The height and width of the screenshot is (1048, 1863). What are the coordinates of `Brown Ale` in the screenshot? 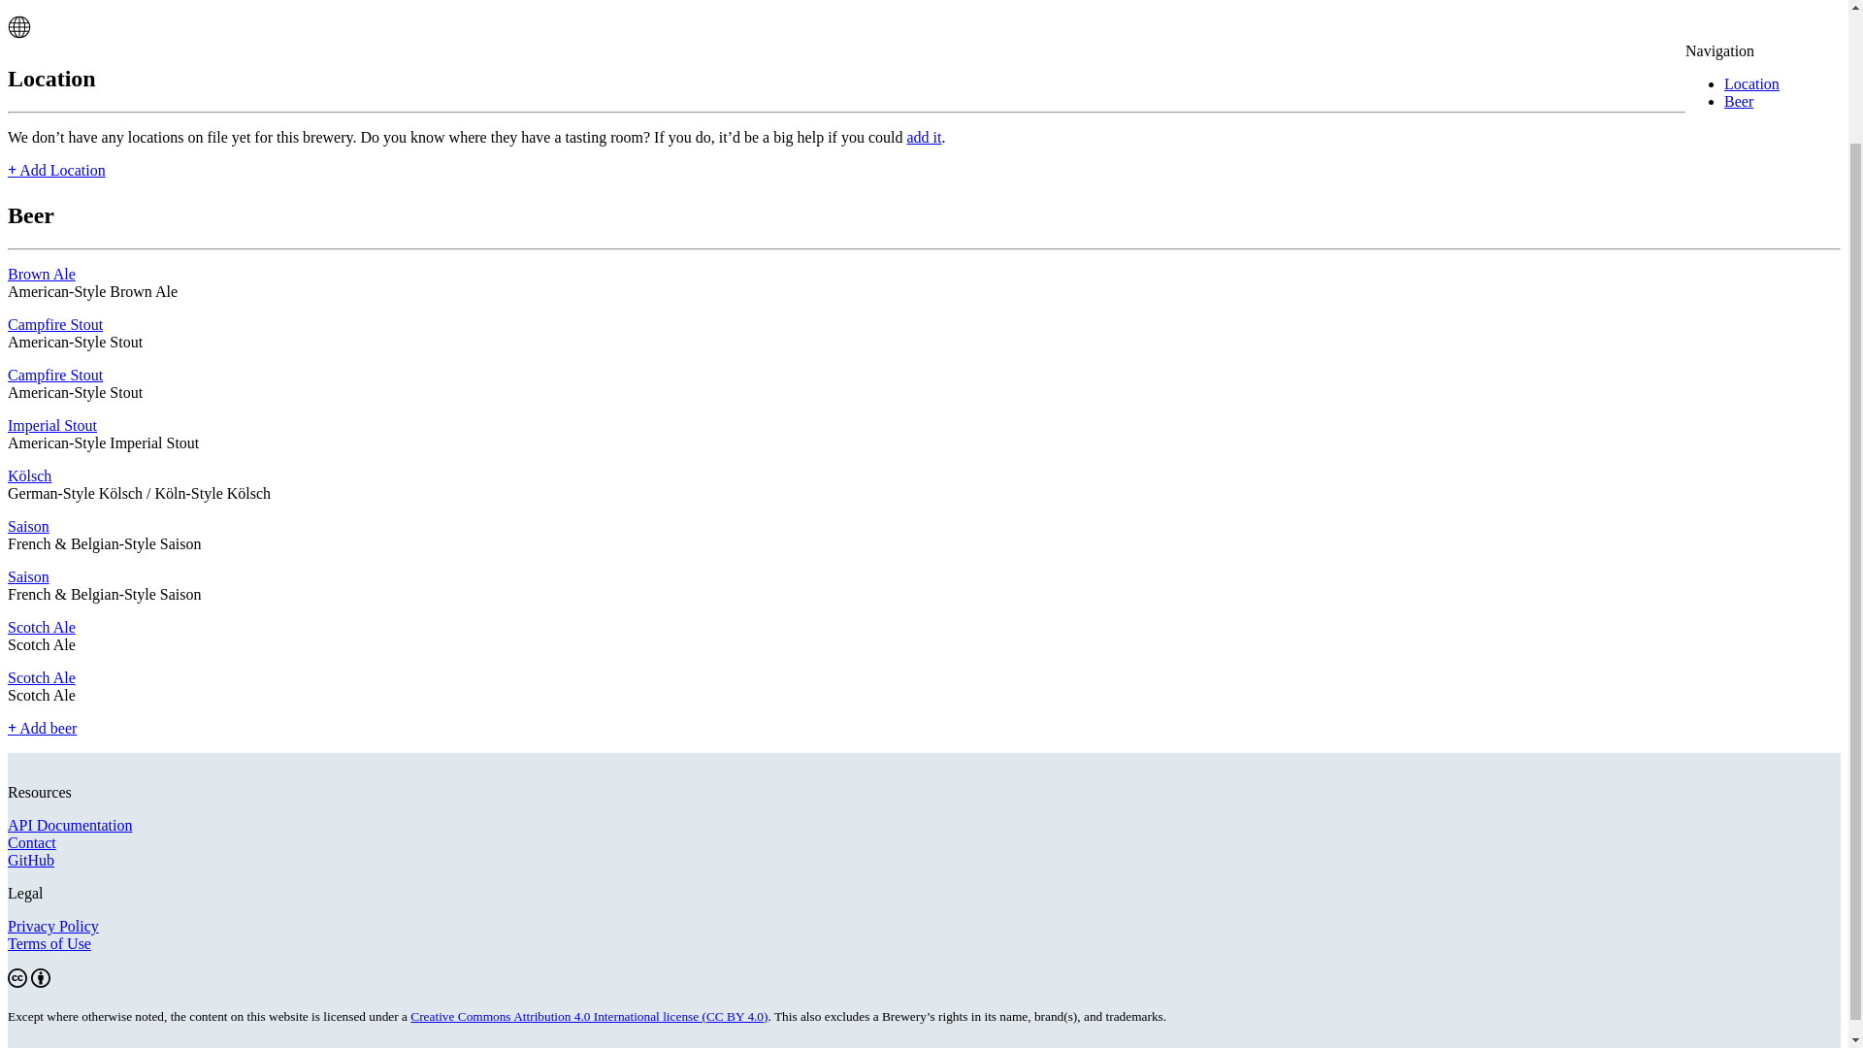 It's located at (41, 274).